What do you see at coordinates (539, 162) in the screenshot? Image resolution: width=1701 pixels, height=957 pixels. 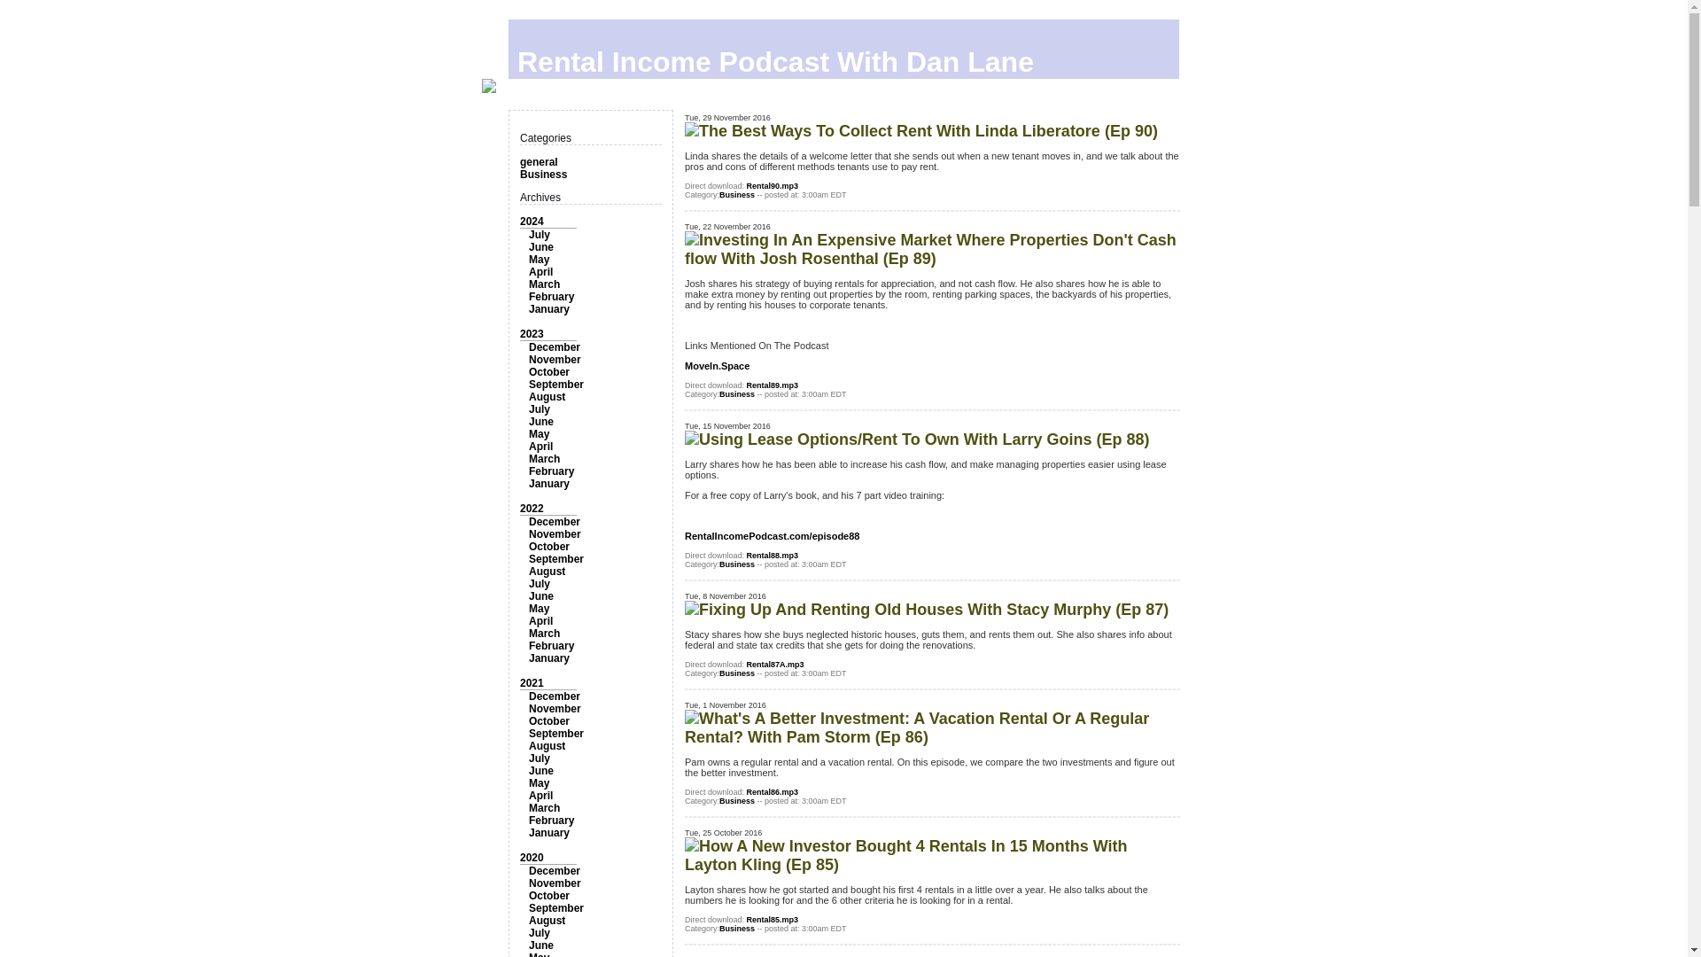 I see `general` at bounding box center [539, 162].